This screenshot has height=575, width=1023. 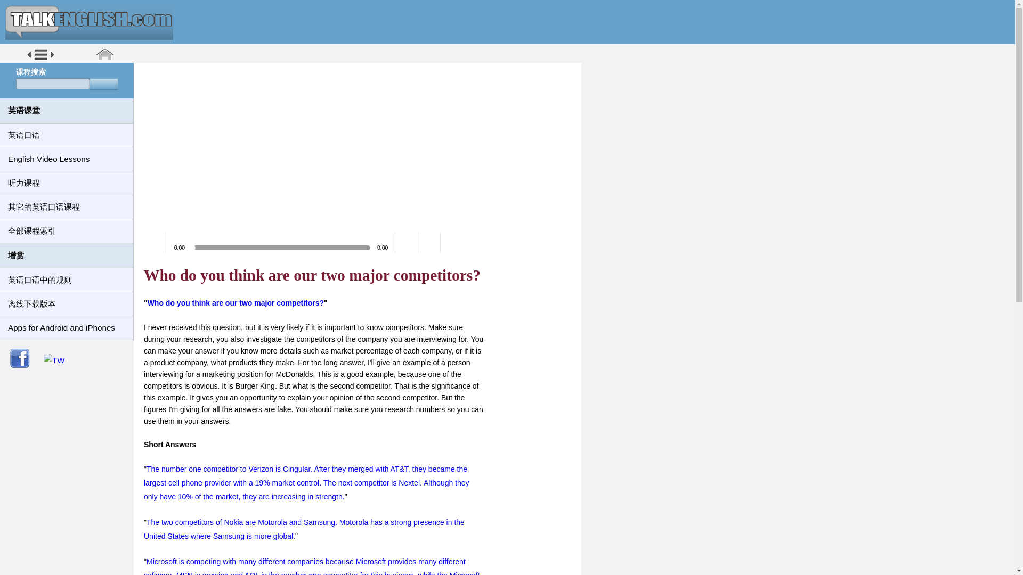 What do you see at coordinates (66, 328) in the screenshot?
I see `Apps for Android and iPhones` at bounding box center [66, 328].